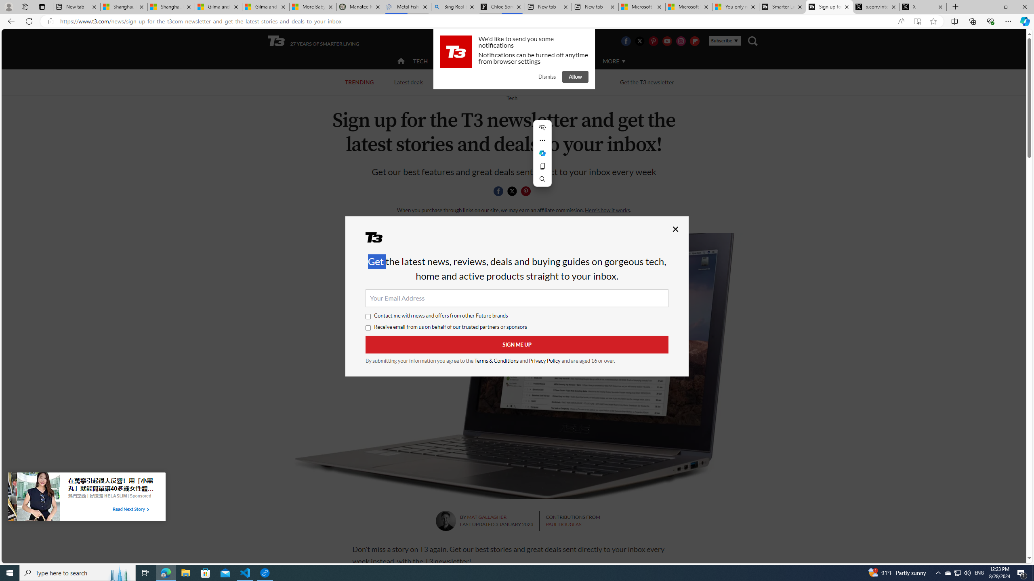  What do you see at coordinates (475, 82) in the screenshot?
I see `Back to Class 2024` at bounding box center [475, 82].